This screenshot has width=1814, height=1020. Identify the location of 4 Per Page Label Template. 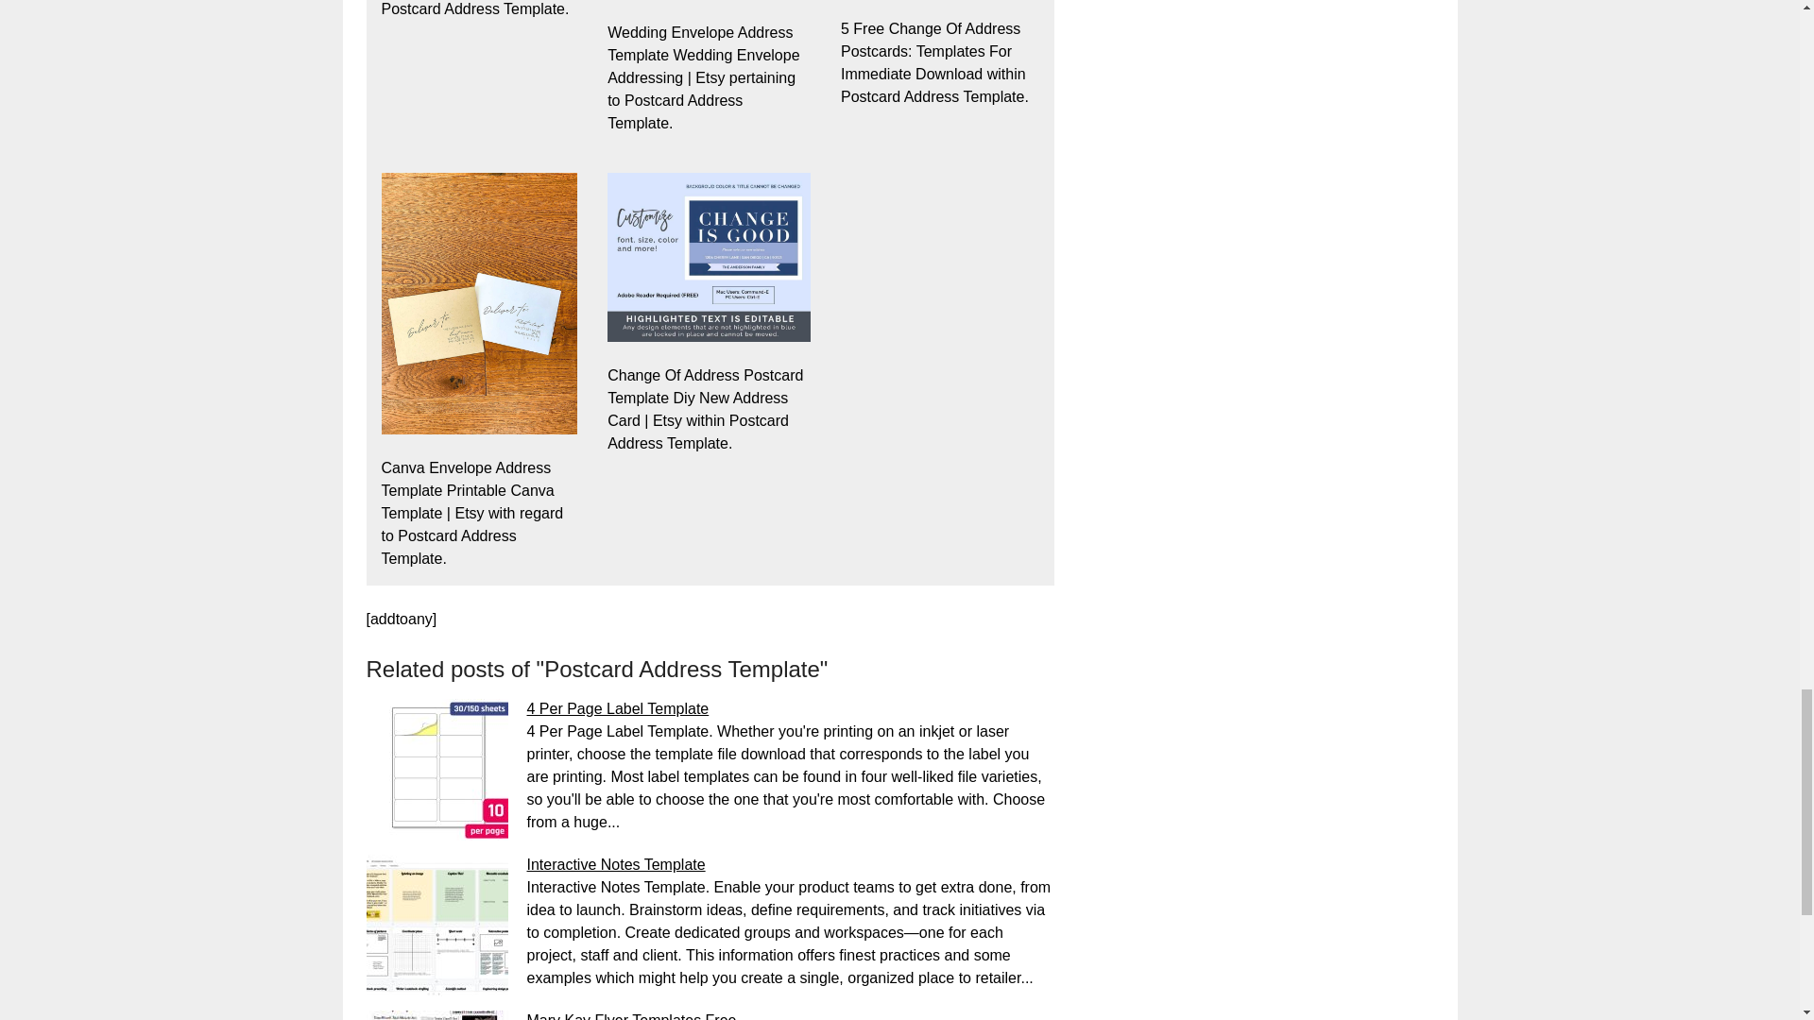
(618, 708).